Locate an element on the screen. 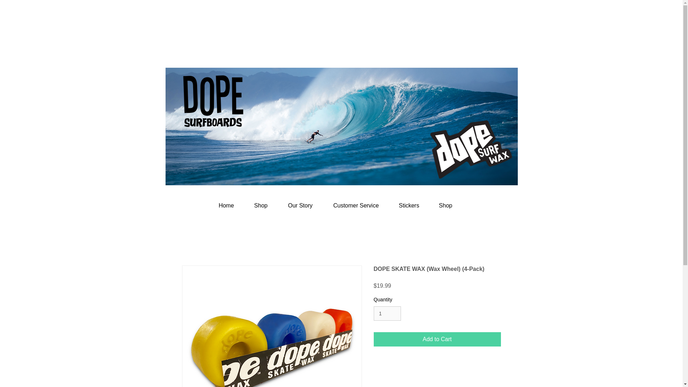 This screenshot has height=387, width=688. 1 is located at coordinates (387, 314).